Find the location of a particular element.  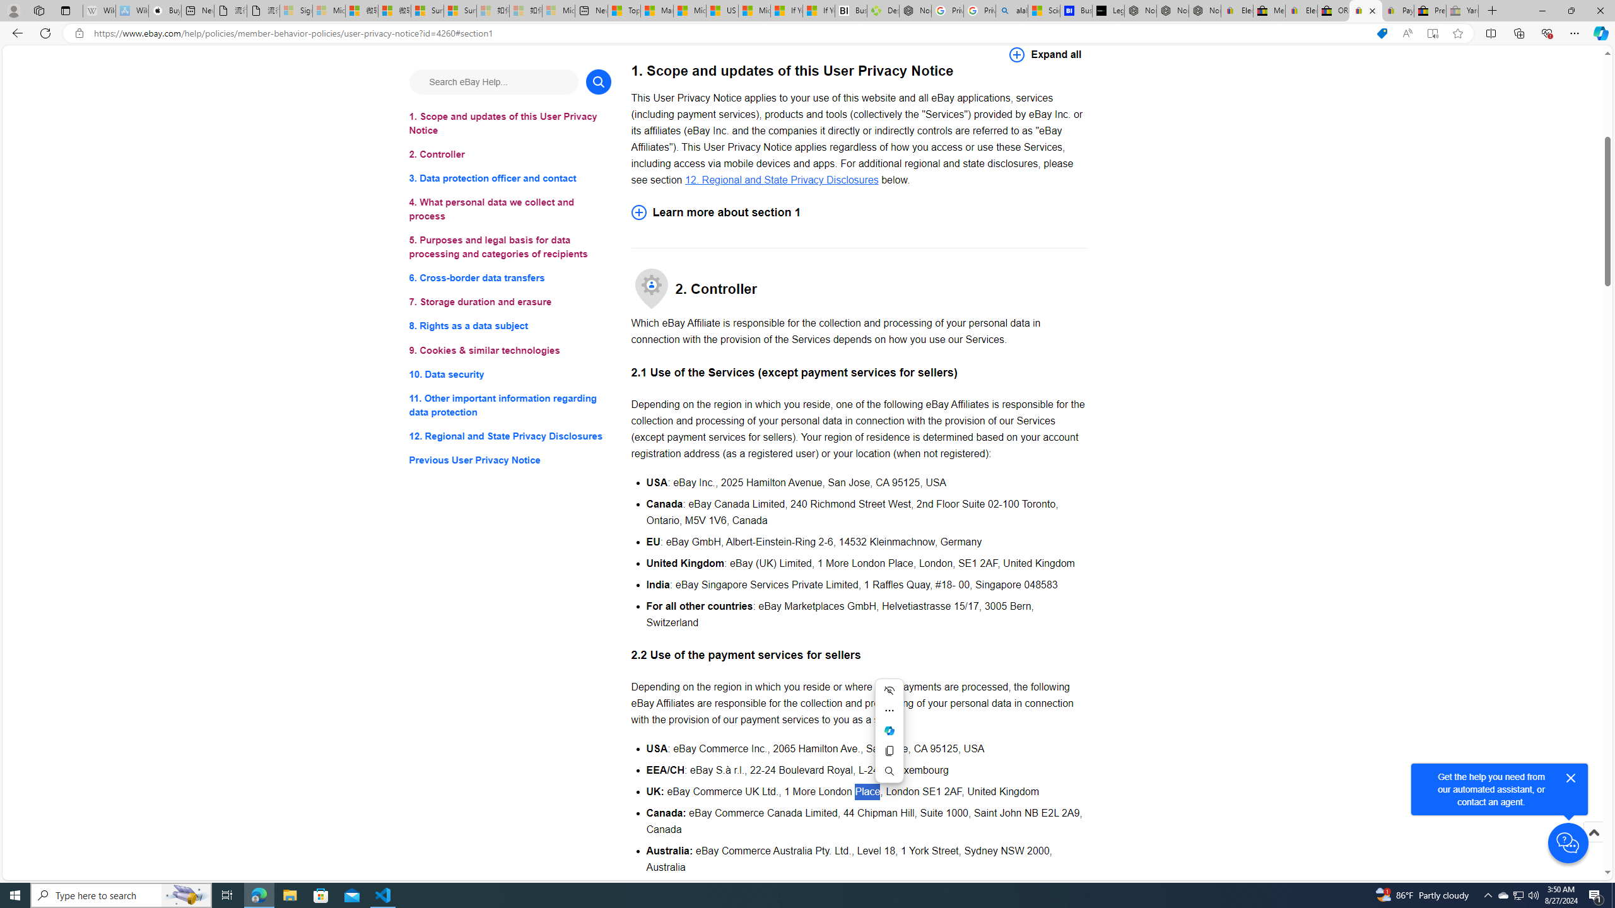

alabama high school quarterback dies - Search is located at coordinates (1012, 11).